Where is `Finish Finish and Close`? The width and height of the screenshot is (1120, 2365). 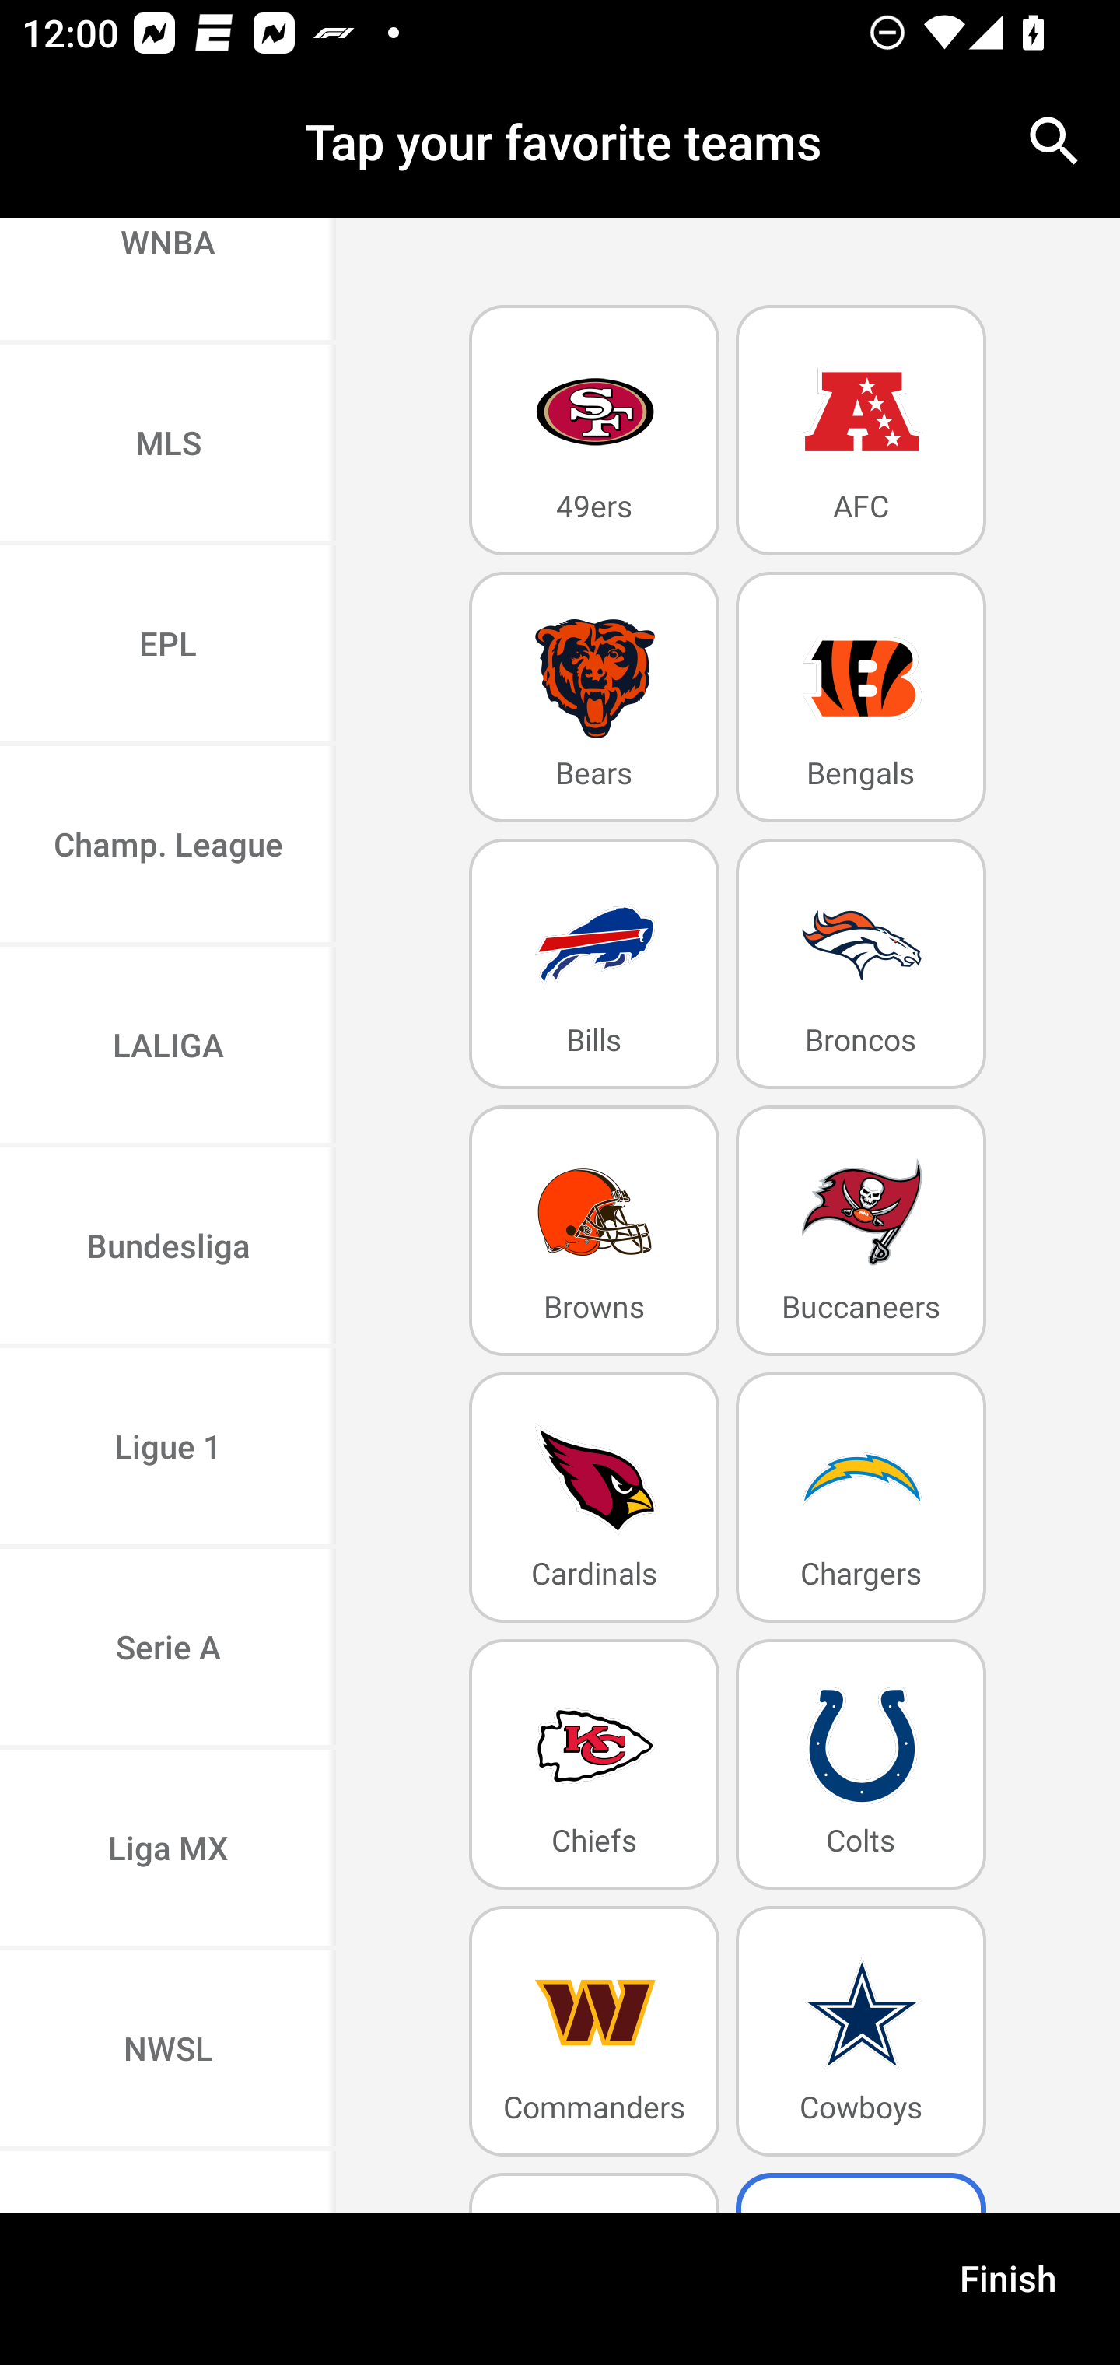 Finish Finish and Close is located at coordinates (1008, 2289).